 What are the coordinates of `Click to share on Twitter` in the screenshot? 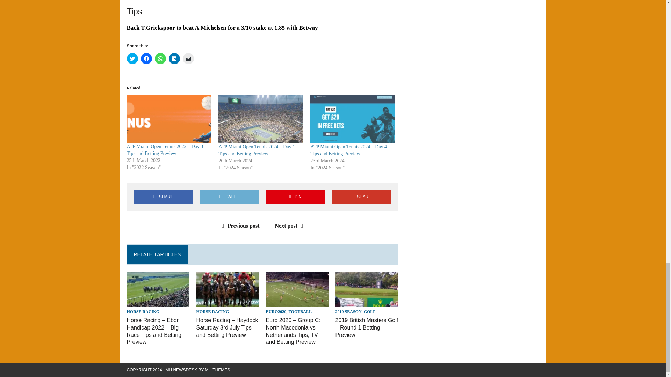 It's located at (132, 59).